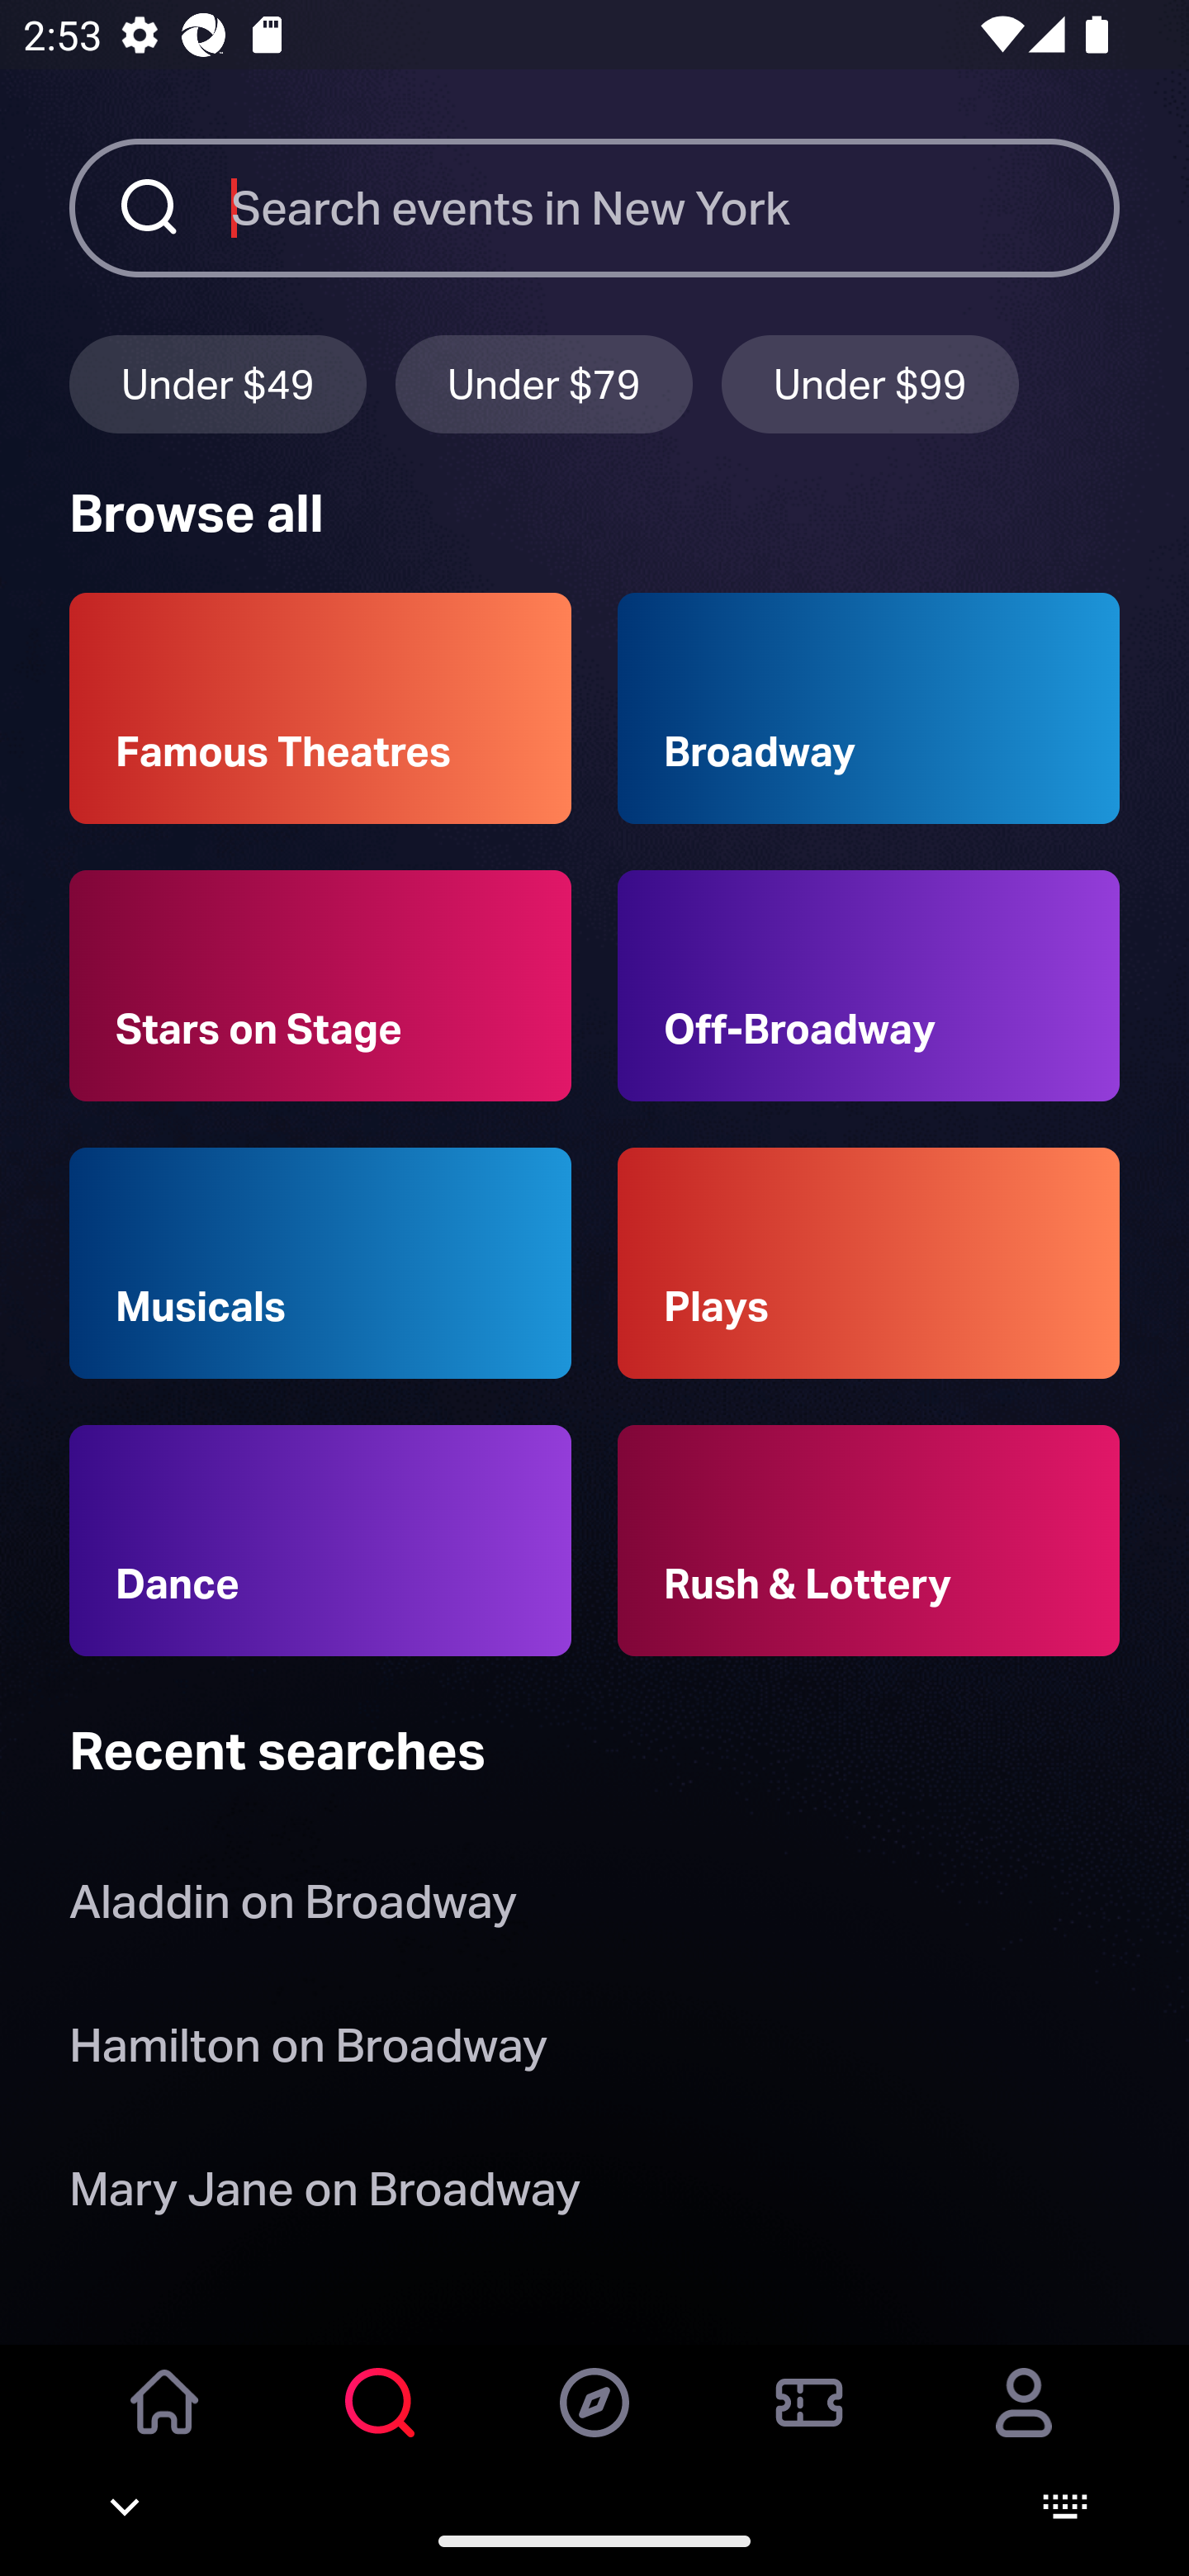  I want to click on Under $49, so click(217, 383).